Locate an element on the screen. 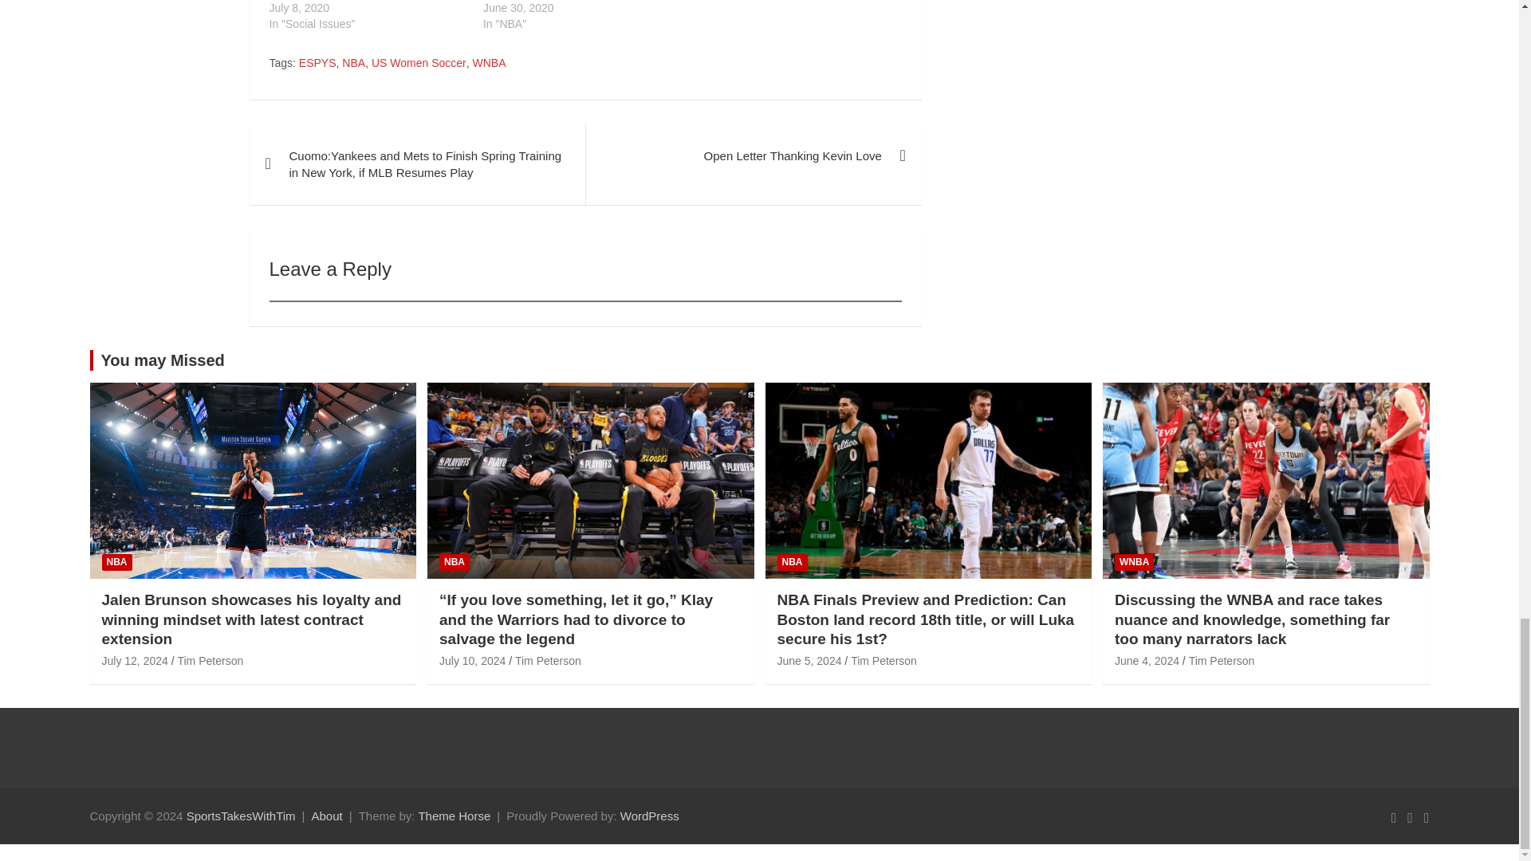 This screenshot has height=861, width=1531. Open Letter Thanking Kevin Love is located at coordinates (753, 156).